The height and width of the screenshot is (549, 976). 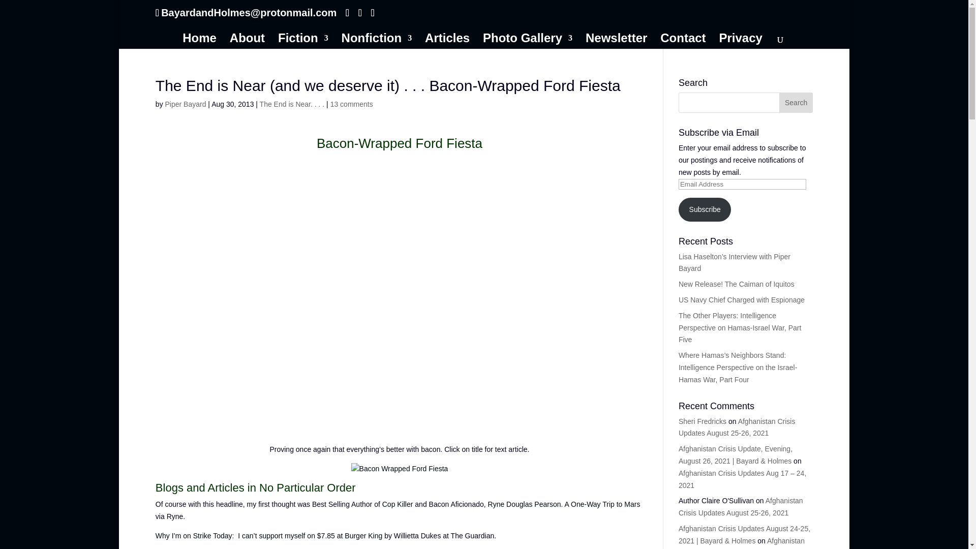 What do you see at coordinates (303, 42) in the screenshot?
I see `Fiction` at bounding box center [303, 42].